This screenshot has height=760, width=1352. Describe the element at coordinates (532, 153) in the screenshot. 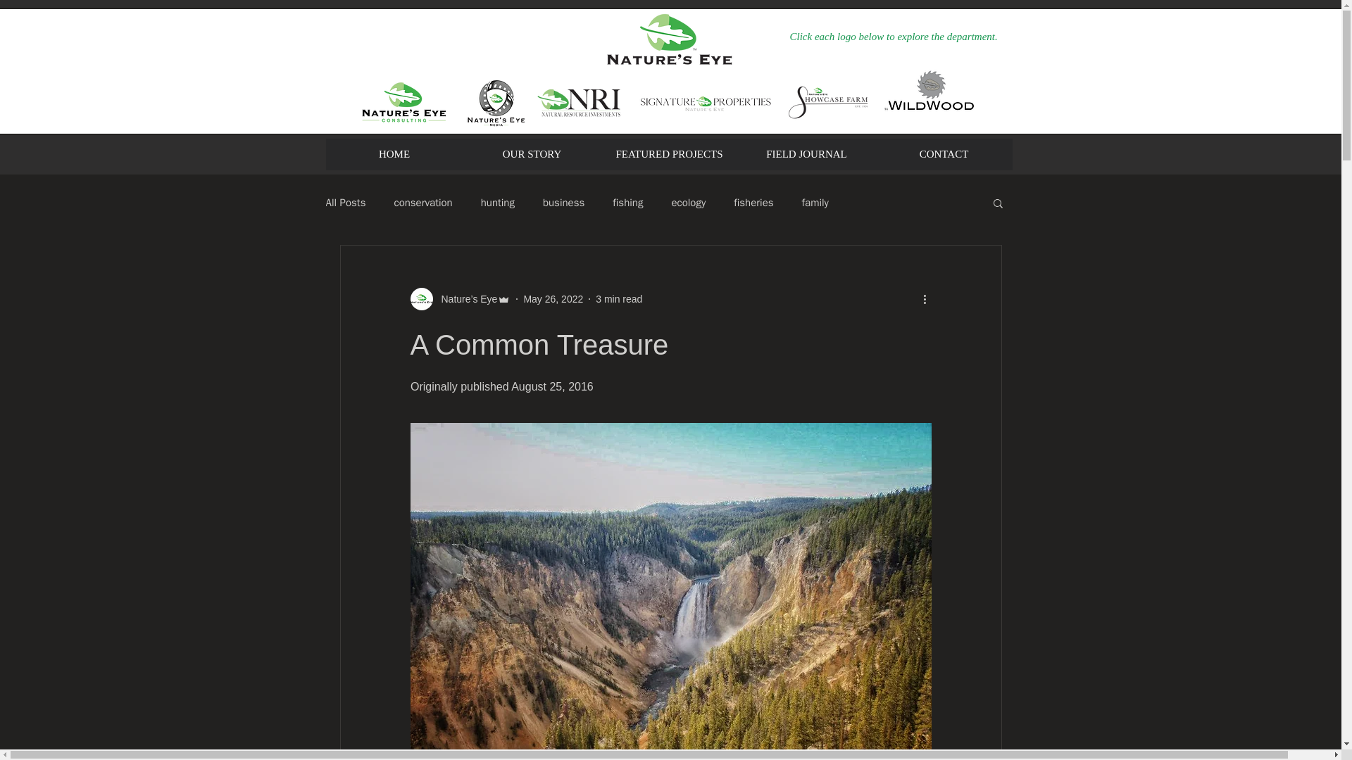

I see `OUR STORY` at that location.